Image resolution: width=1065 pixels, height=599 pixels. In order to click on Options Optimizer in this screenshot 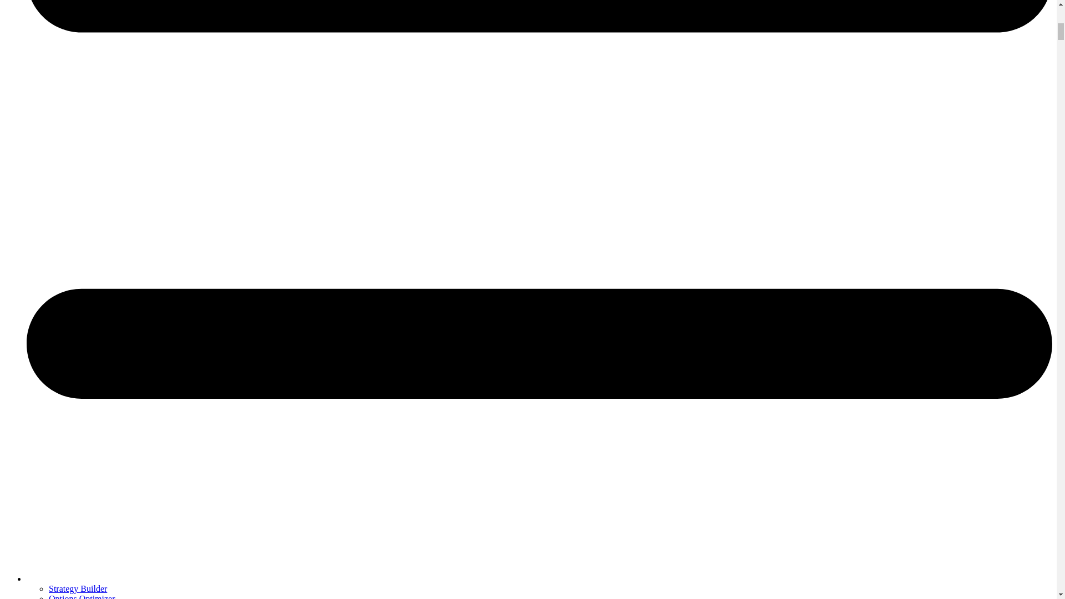, I will do `click(82, 597)`.